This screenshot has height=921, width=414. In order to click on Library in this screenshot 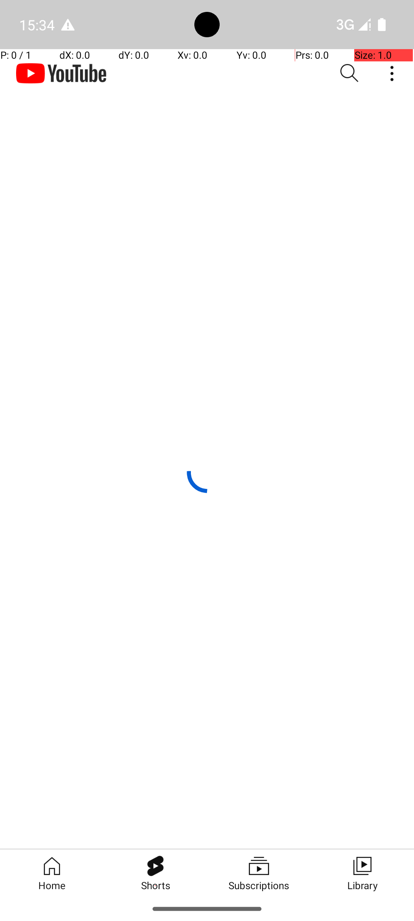, I will do `click(362, 873)`.